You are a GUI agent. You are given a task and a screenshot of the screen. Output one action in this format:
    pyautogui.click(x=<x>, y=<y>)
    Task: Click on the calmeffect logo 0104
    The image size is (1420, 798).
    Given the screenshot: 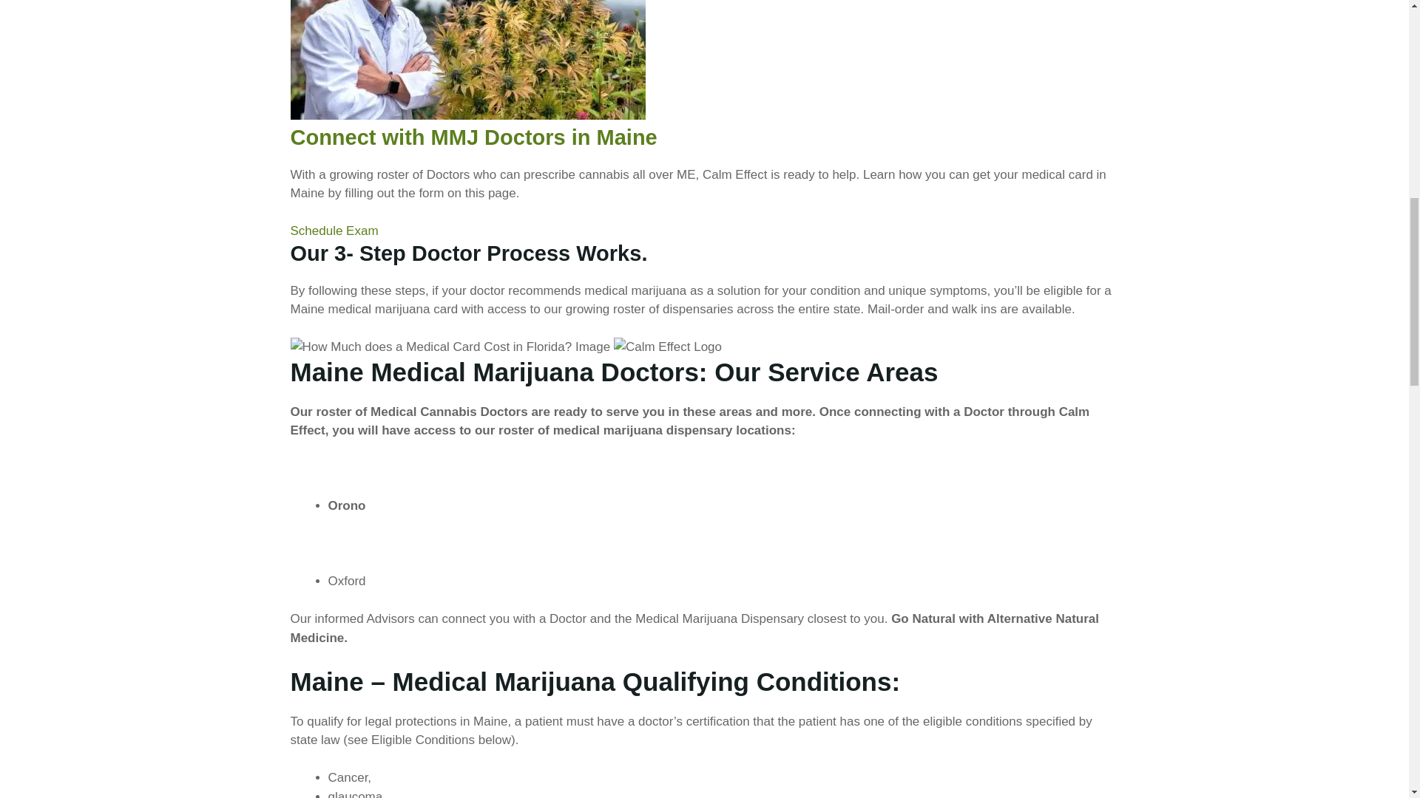 What is the action you would take?
    pyautogui.click(x=667, y=347)
    